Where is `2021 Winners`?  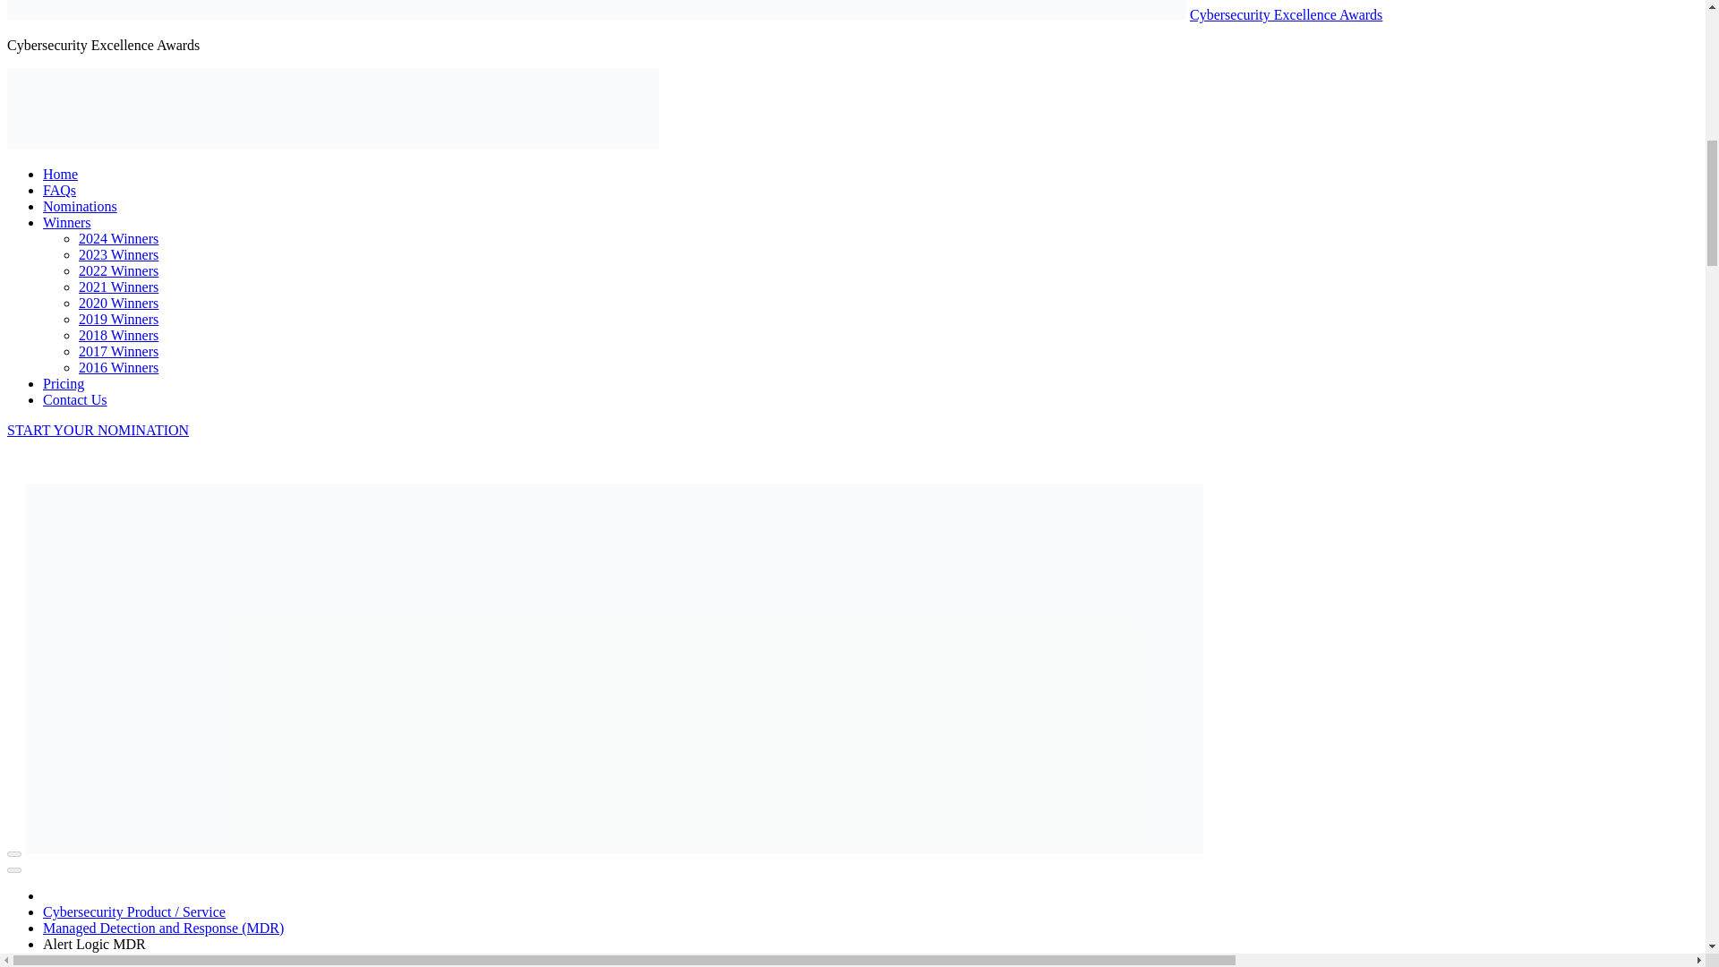 2021 Winners is located at coordinates (118, 287).